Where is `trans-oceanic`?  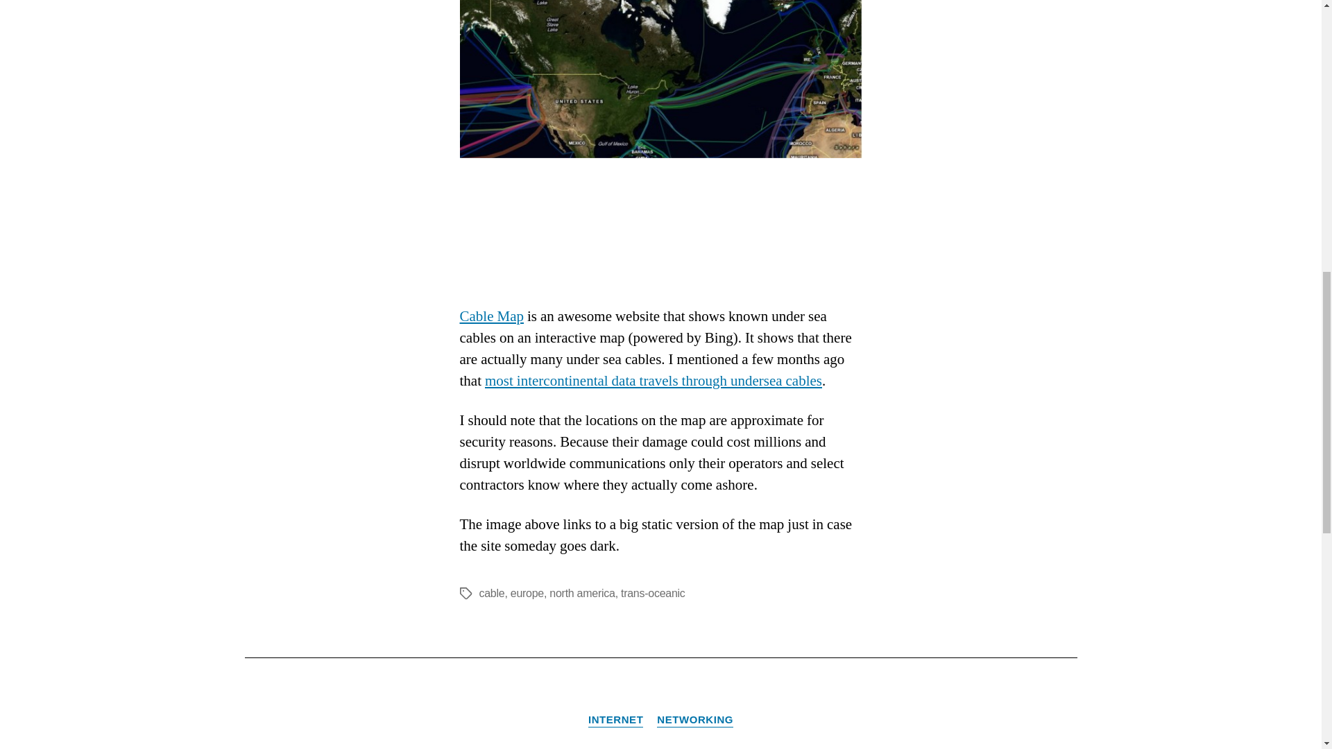
trans-oceanic is located at coordinates (653, 593).